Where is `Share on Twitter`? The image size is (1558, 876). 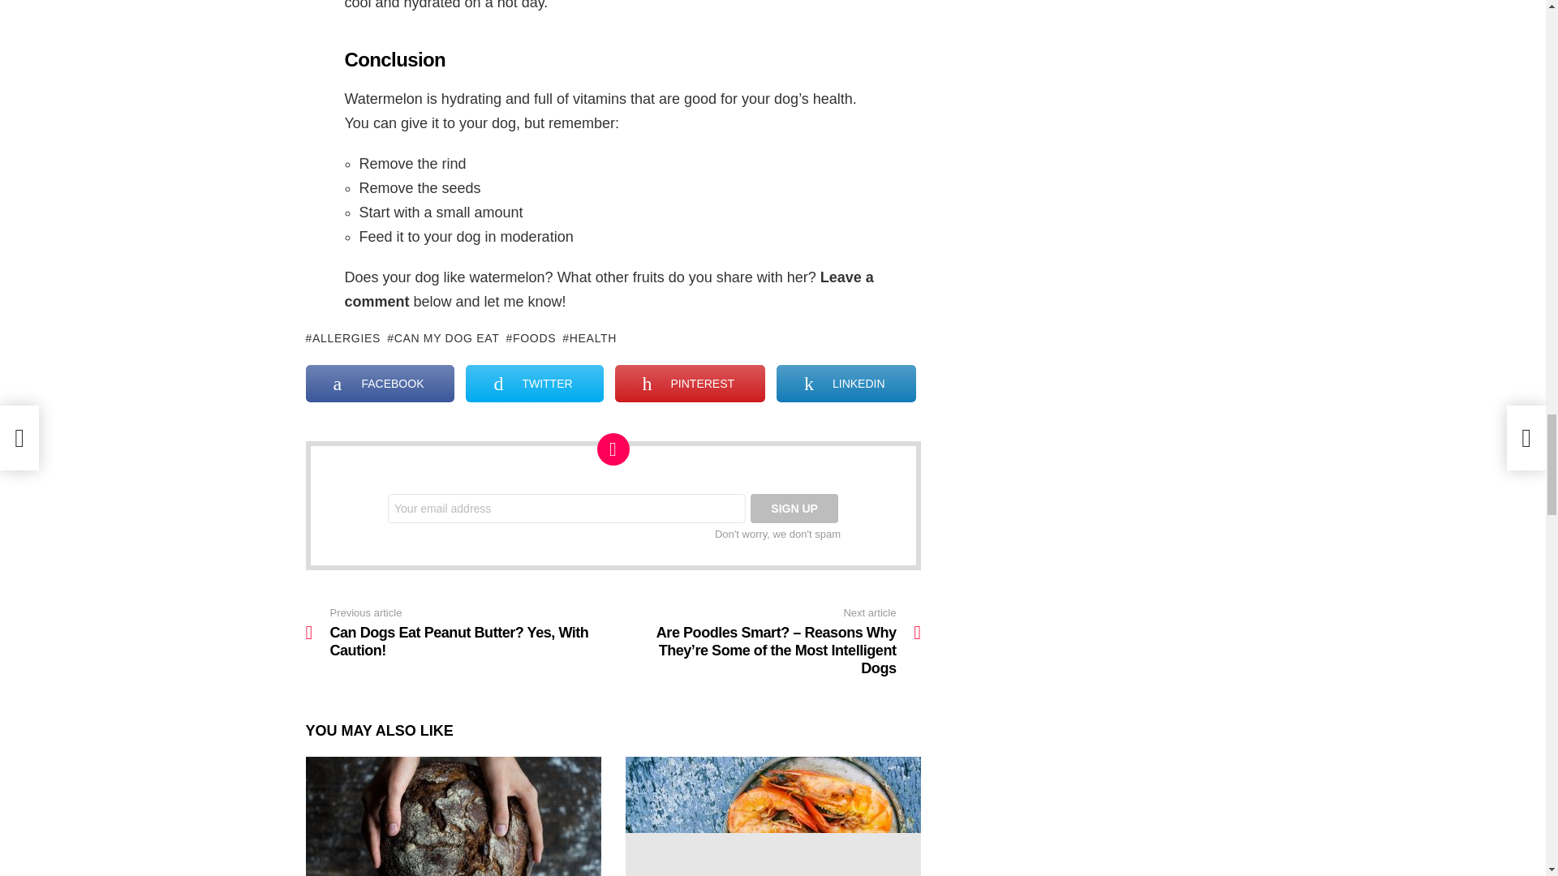
Share on Twitter is located at coordinates (534, 383).